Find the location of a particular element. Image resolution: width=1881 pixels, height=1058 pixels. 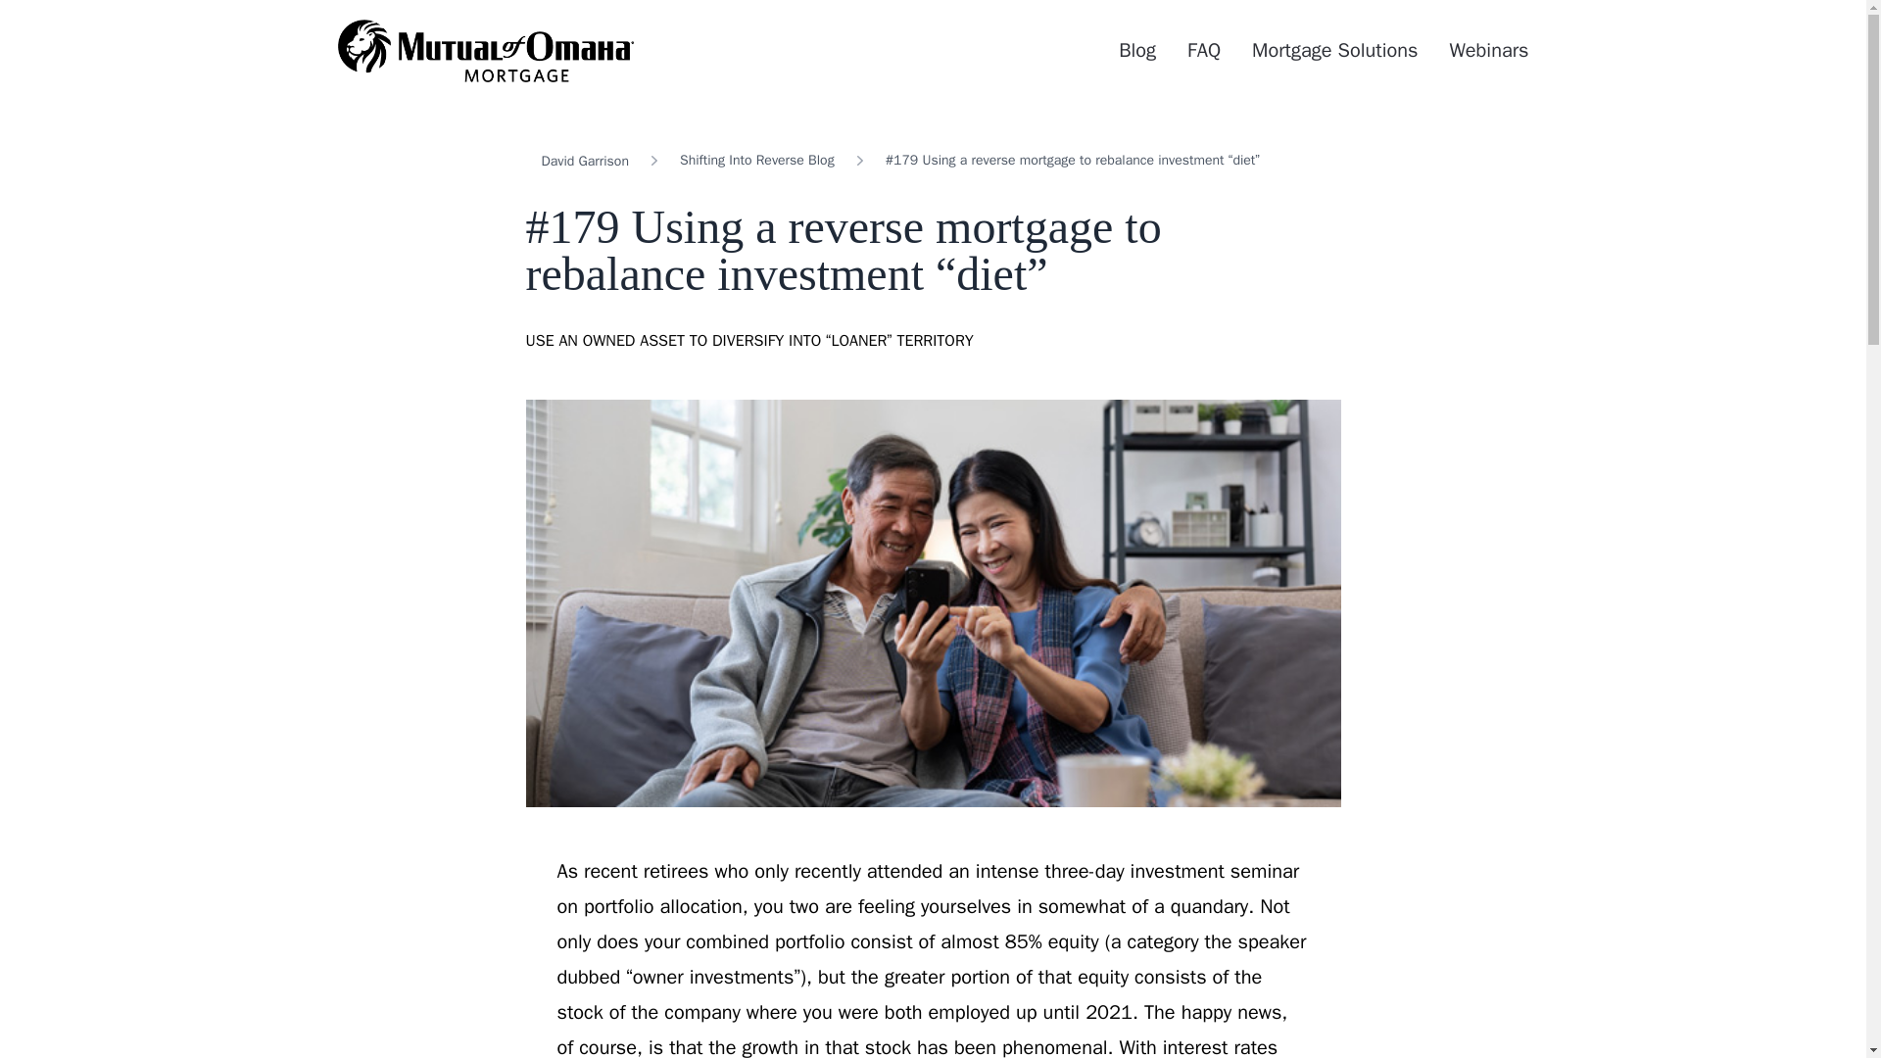

Mortgage Solutions is located at coordinates (1334, 49).